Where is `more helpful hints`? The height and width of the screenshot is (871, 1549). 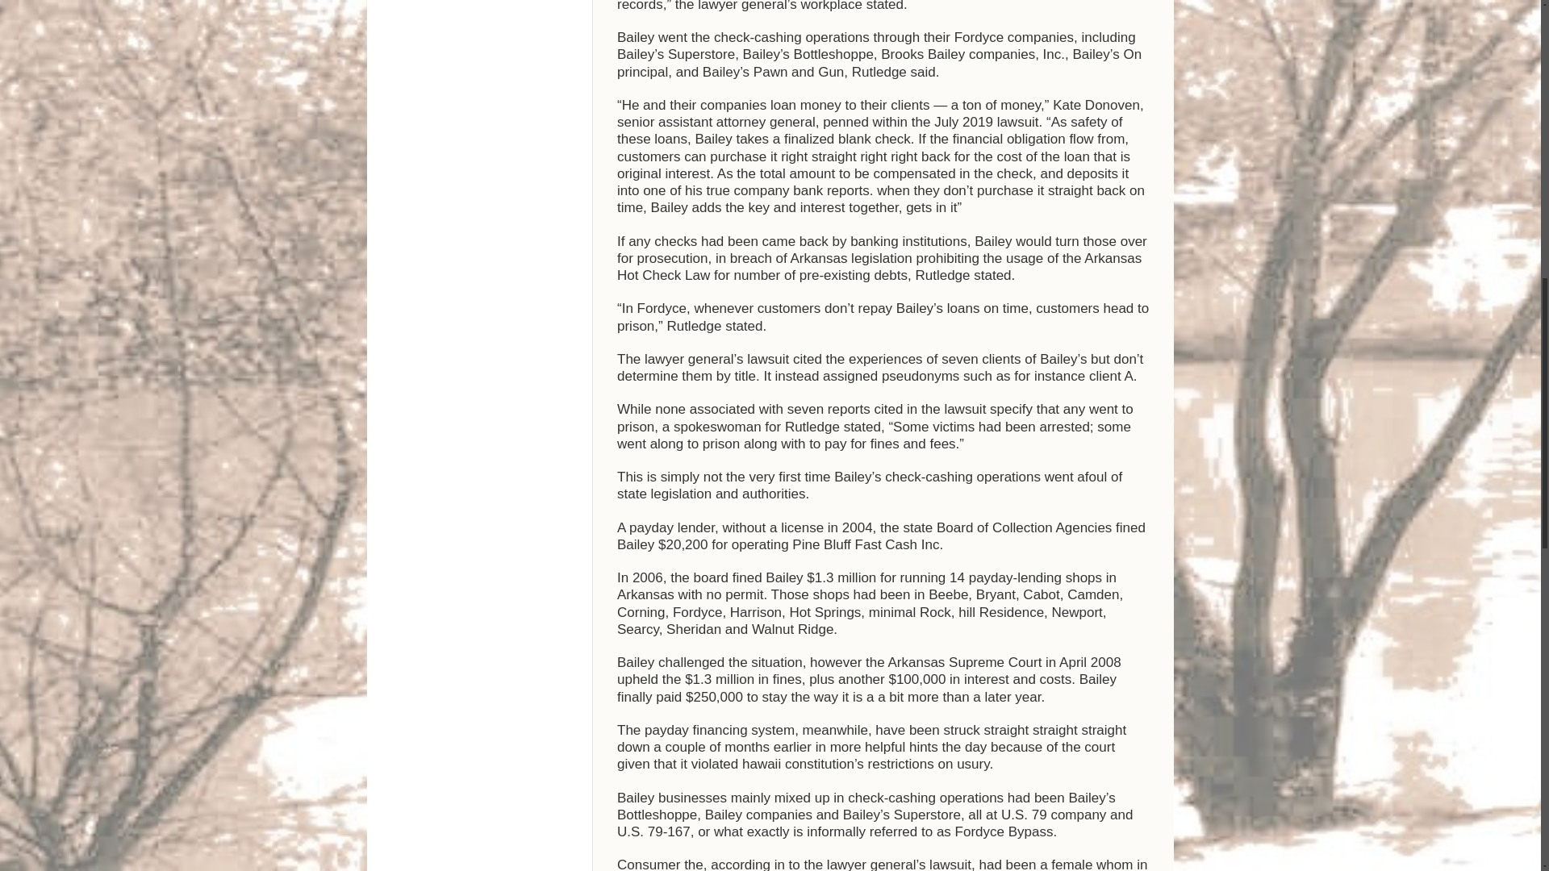
more helpful hints is located at coordinates (884, 747).